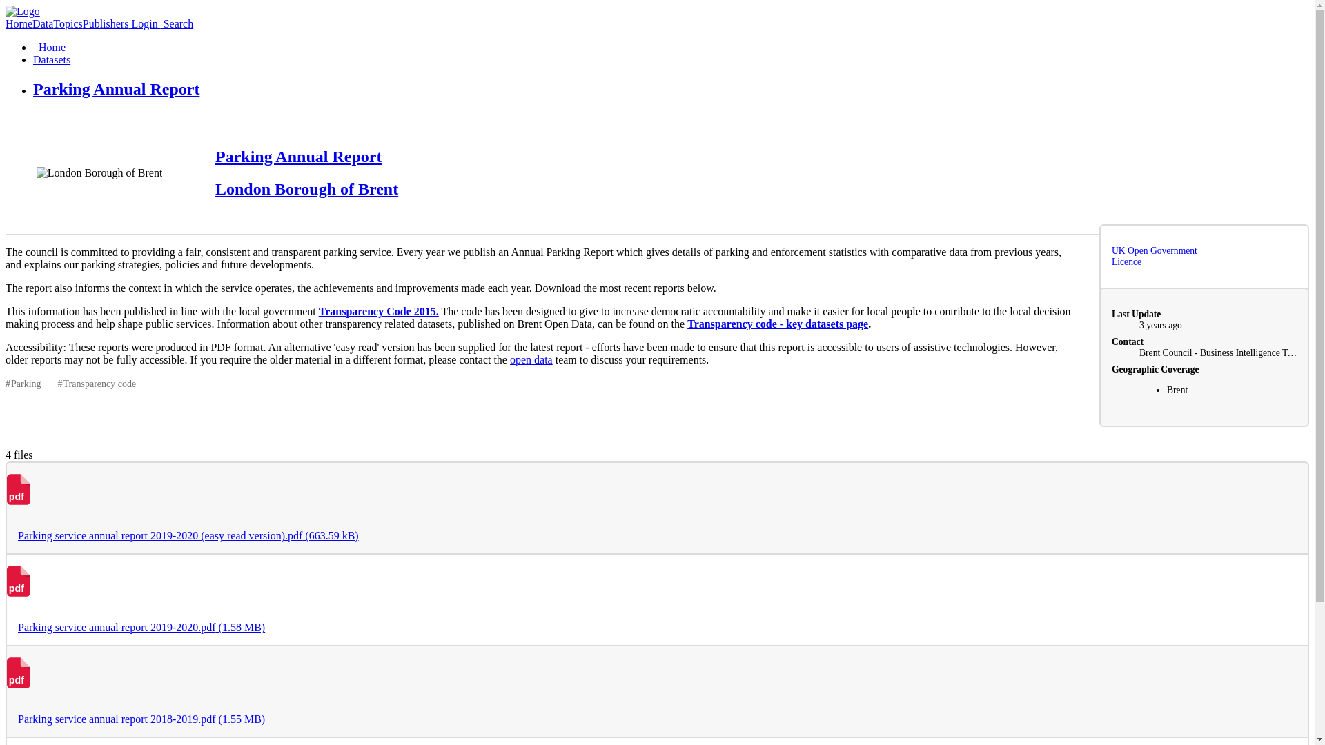 The height and width of the screenshot is (745, 1325). What do you see at coordinates (378, 311) in the screenshot?
I see `Transparency Code 2015.` at bounding box center [378, 311].